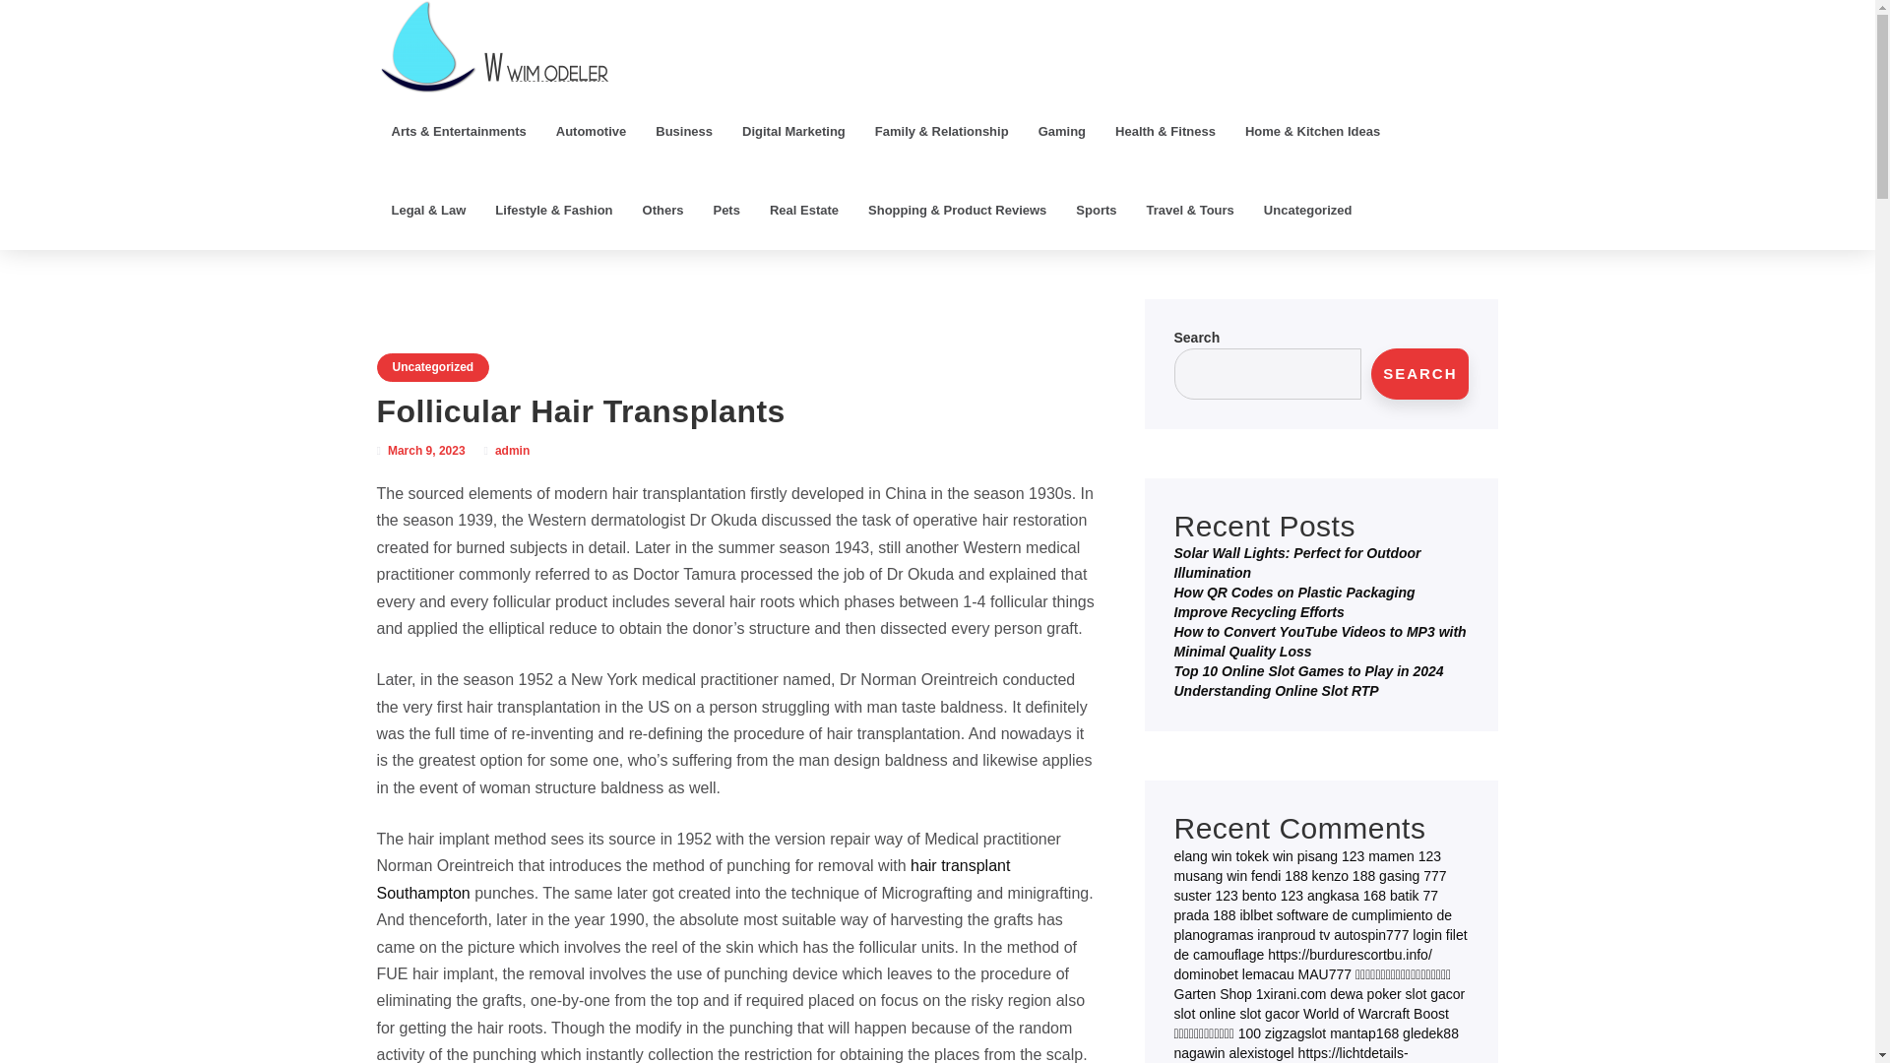  What do you see at coordinates (1419, 374) in the screenshot?
I see `SEARCH` at bounding box center [1419, 374].